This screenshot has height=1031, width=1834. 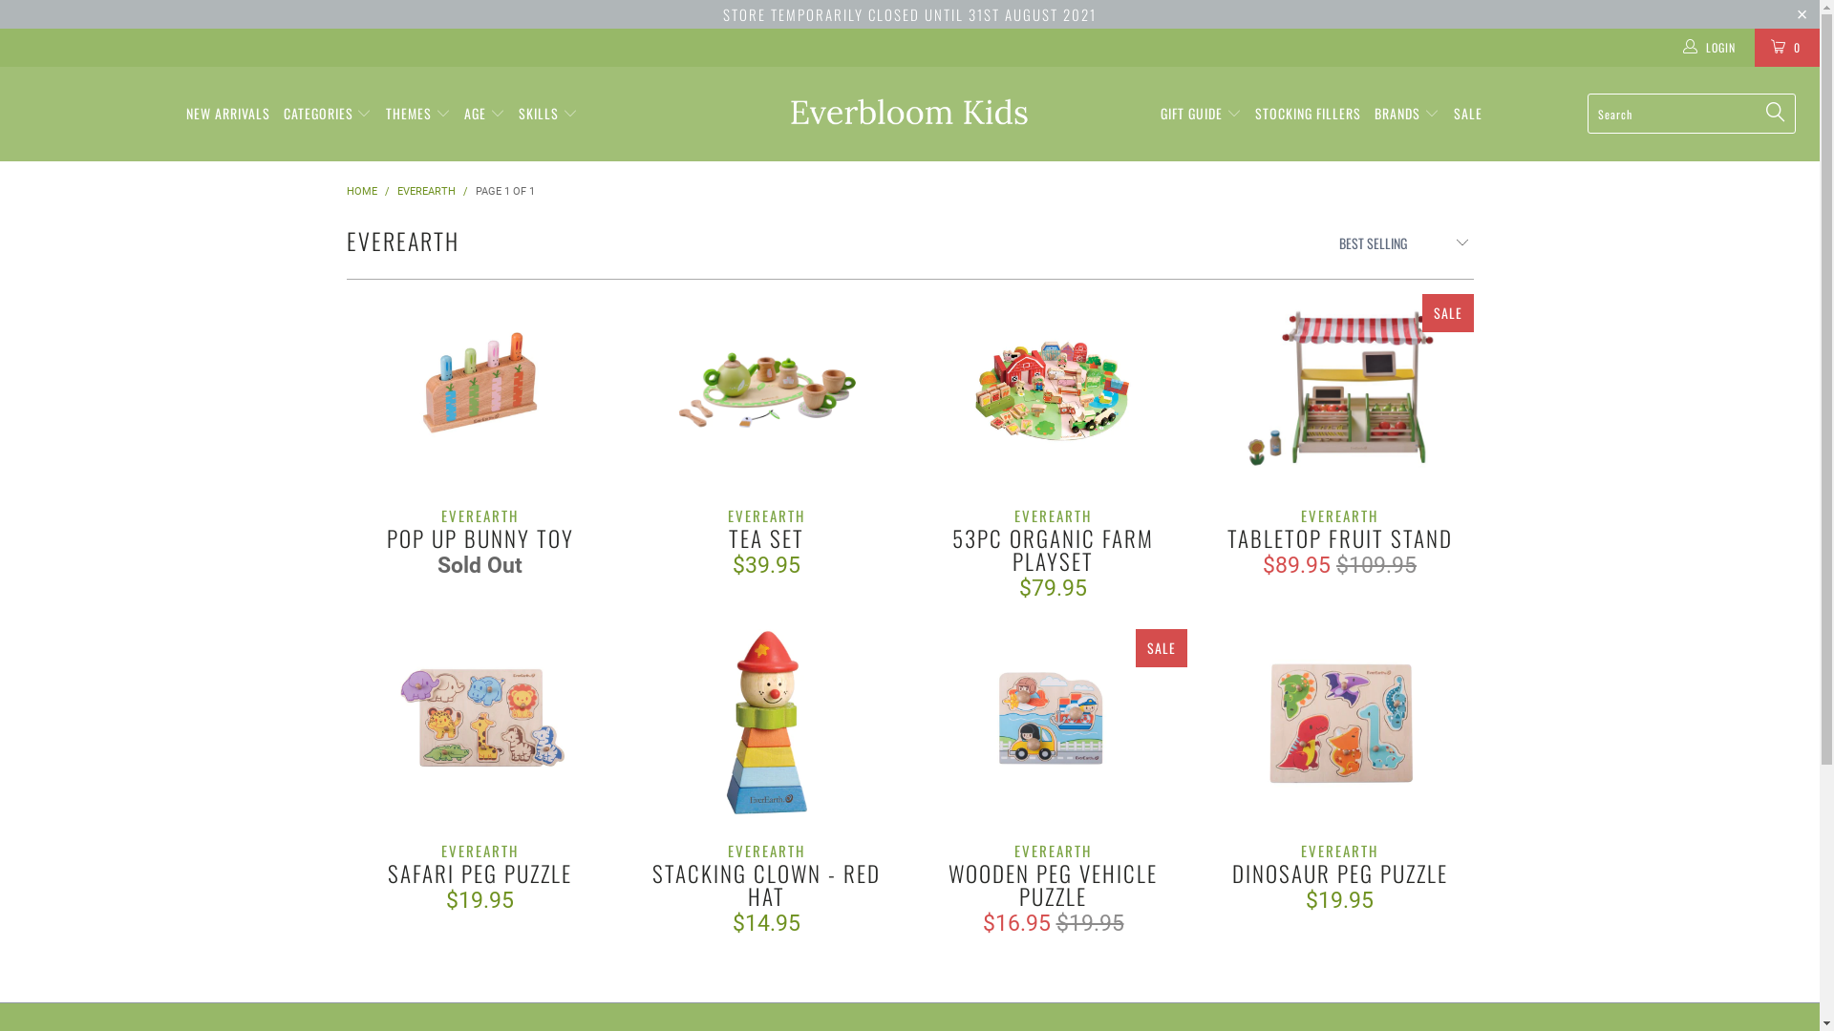 What do you see at coordinates (766, 540) in the screenshot?
I see `EVEREARTH
TEA SET
$39.95` at bounding box center [766, 540].